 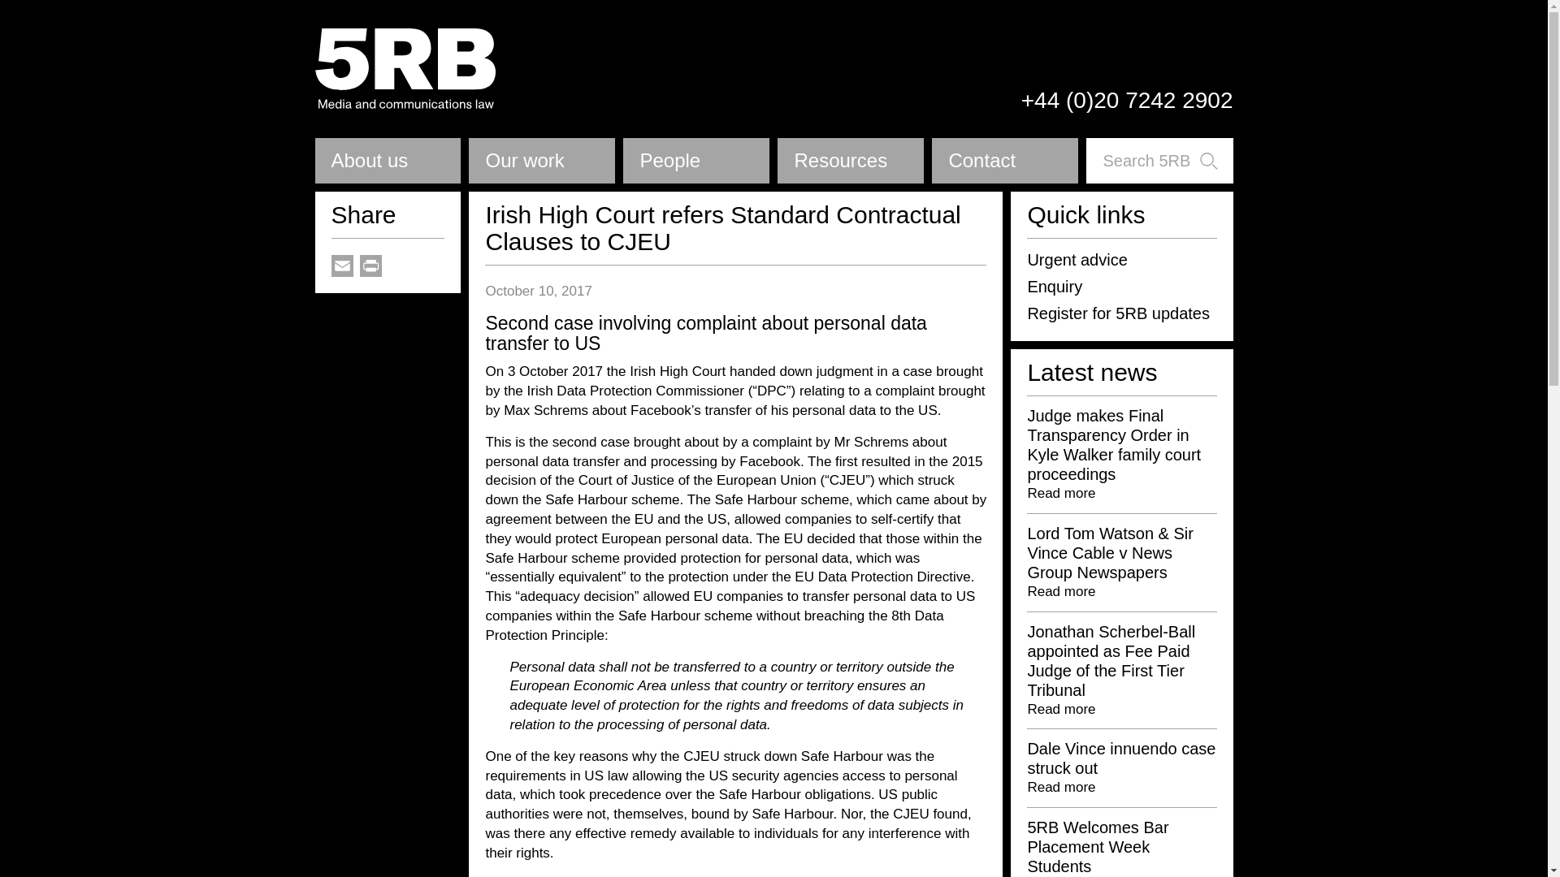 I want to click on Resources, so click(x=850, y=161).